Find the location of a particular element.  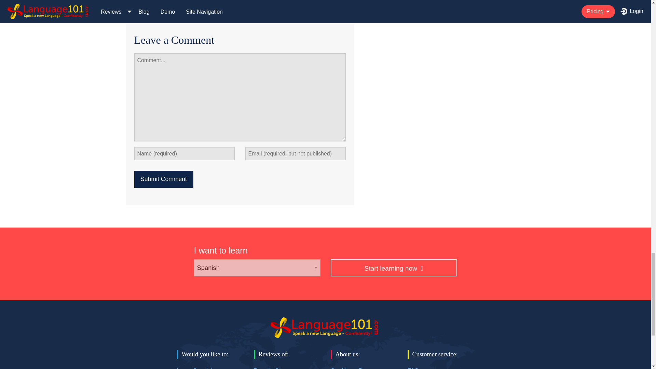

Reply is located at coordinates (146, 12).